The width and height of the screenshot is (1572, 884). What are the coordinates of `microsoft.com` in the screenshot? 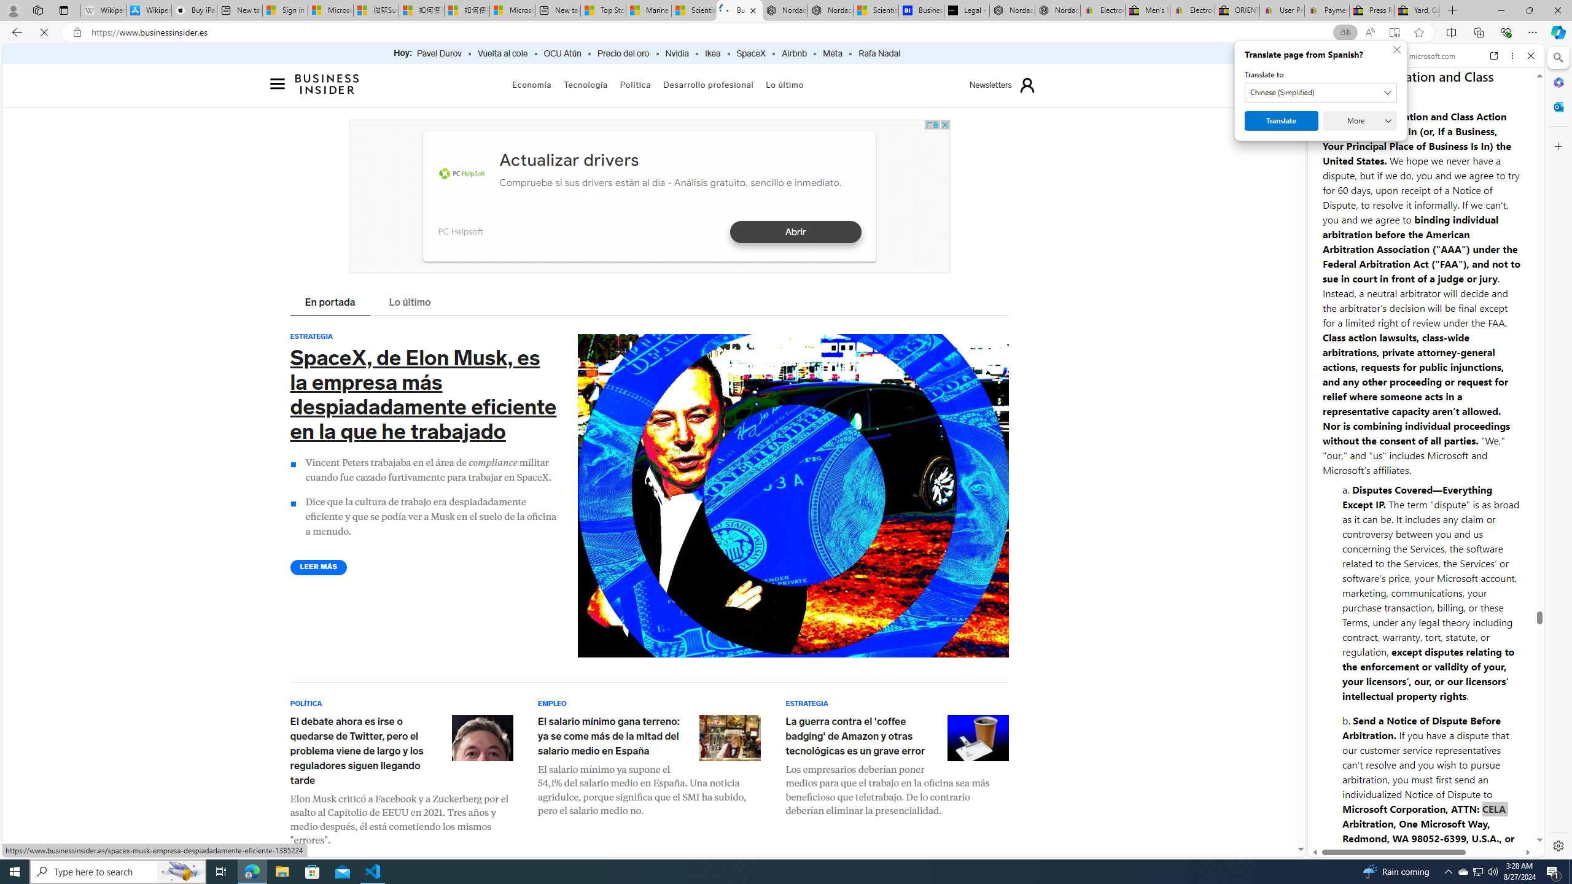 It's located at (1428, 56).